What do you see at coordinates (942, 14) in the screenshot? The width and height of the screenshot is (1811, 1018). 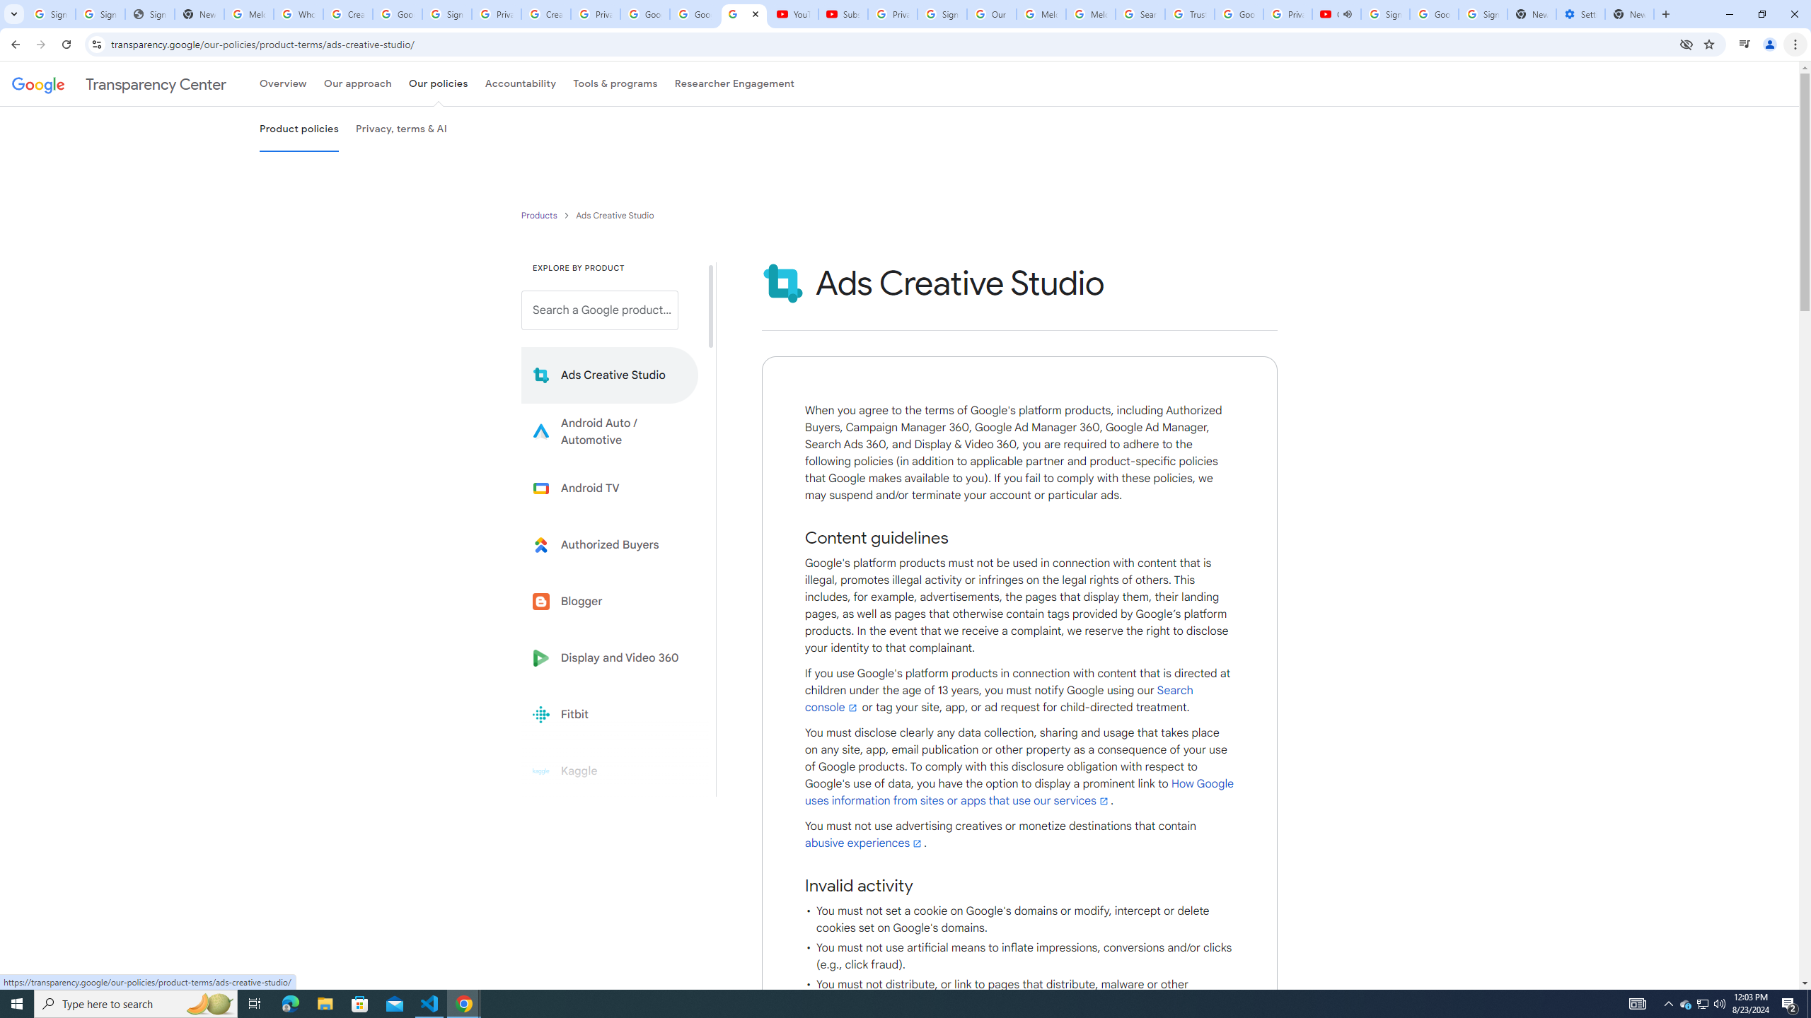 I see `Sign in - Google Accounts` at bounding box center [942, 14].